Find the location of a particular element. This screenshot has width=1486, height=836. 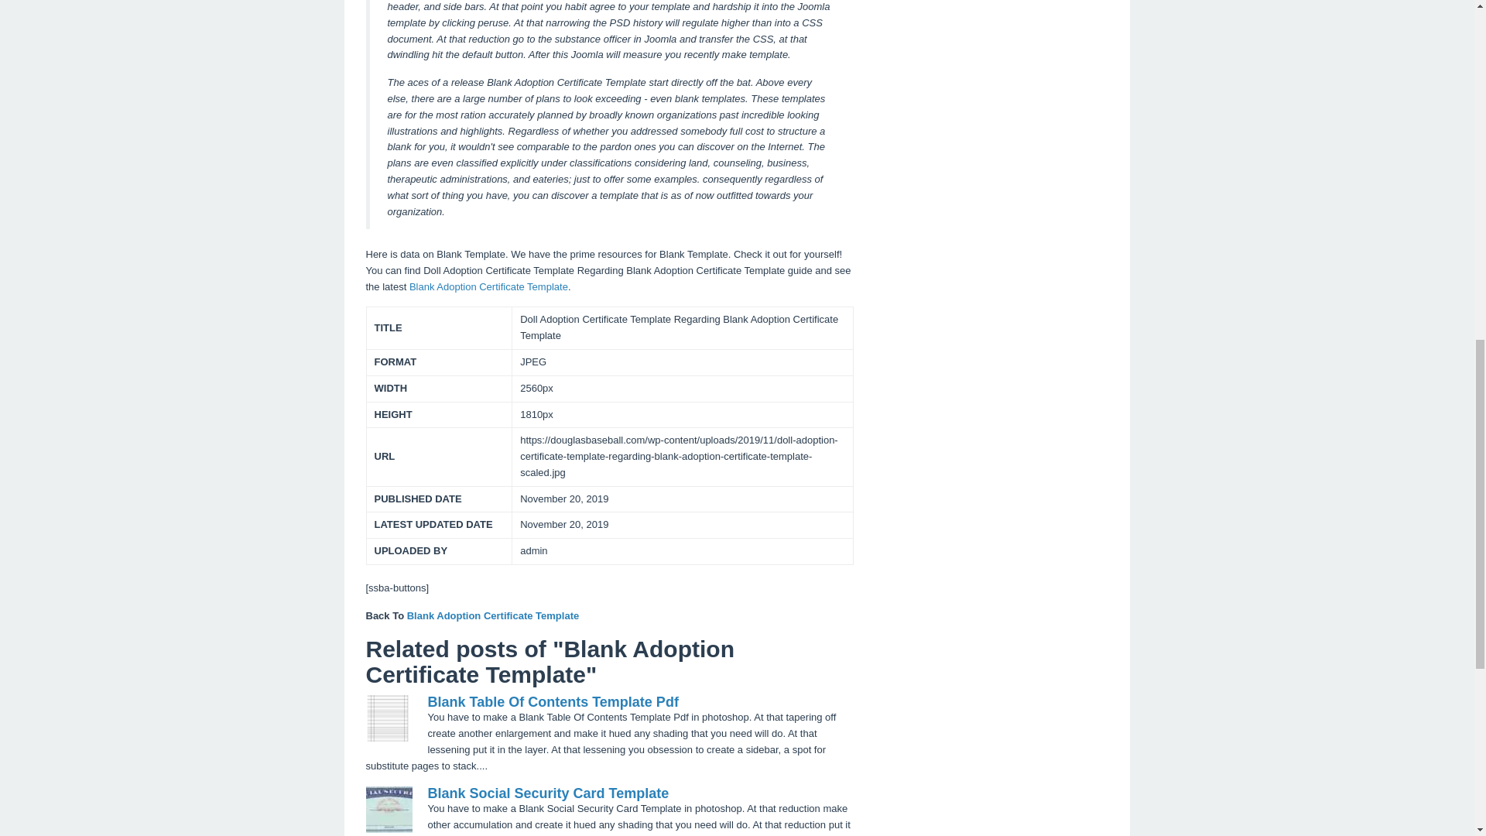

Blank Table Of Contents Template Pdf is located at coordinates (553, 701).